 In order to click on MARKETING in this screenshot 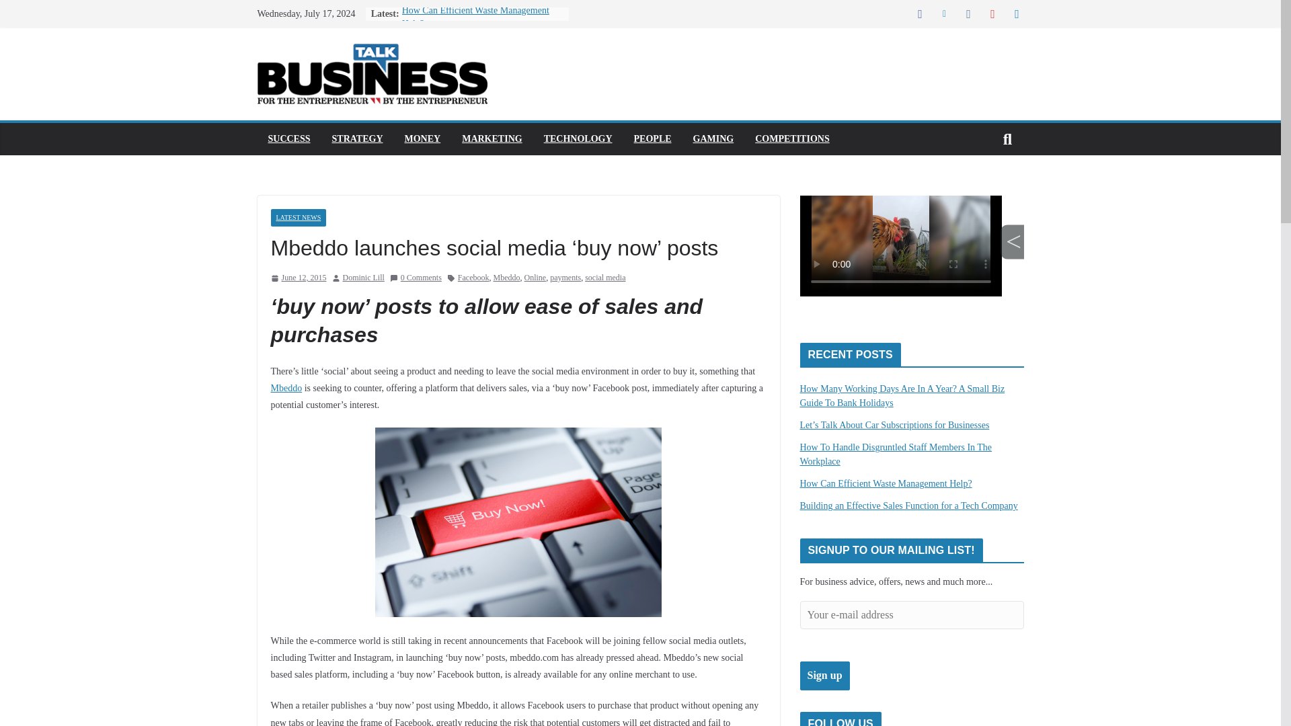, I will do `click(492, 139)`.